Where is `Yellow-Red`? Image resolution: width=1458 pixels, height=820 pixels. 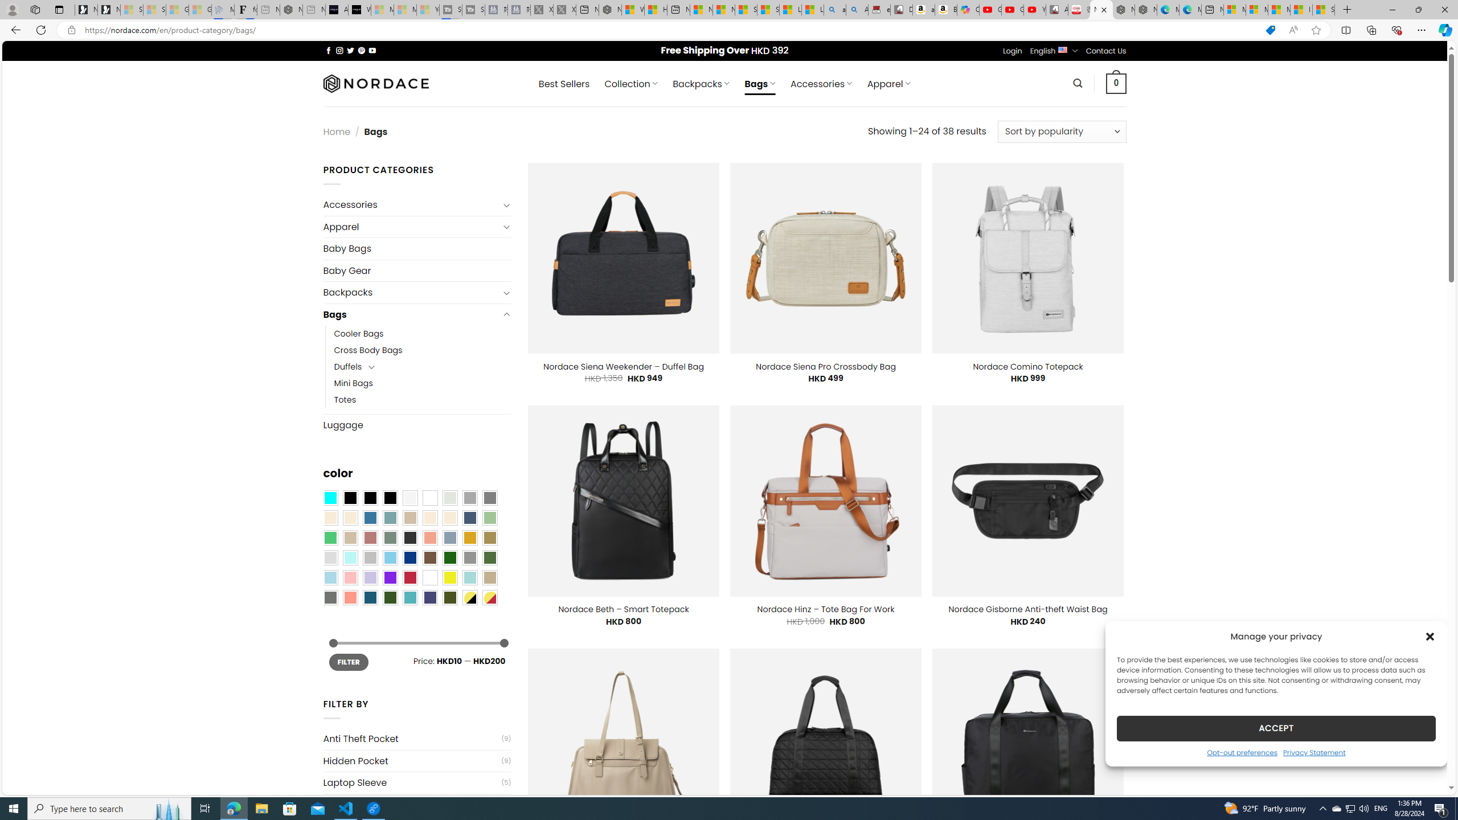 Yellow-Red is located at coordinates (490, 597).